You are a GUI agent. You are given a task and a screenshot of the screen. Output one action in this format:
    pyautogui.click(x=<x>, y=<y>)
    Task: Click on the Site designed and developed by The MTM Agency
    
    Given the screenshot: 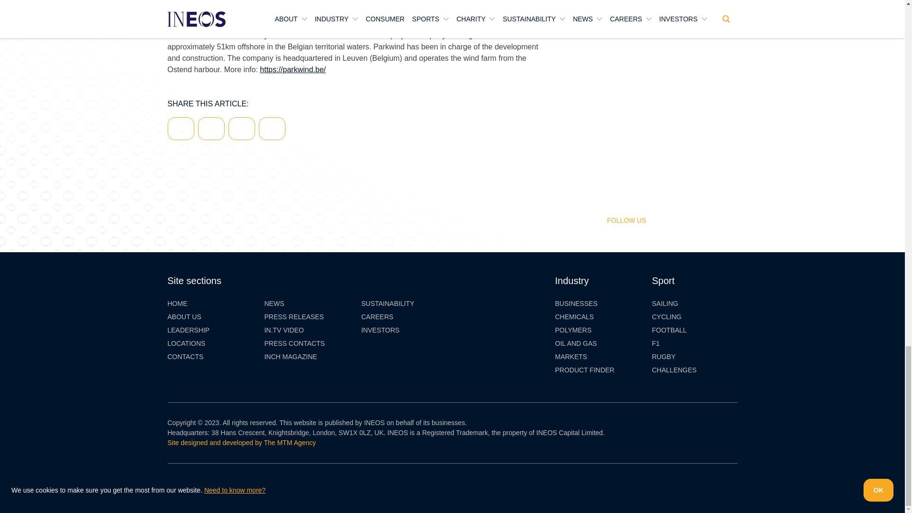 What is the action you would take?
    pyautogui.click(x=241, y=443)
    